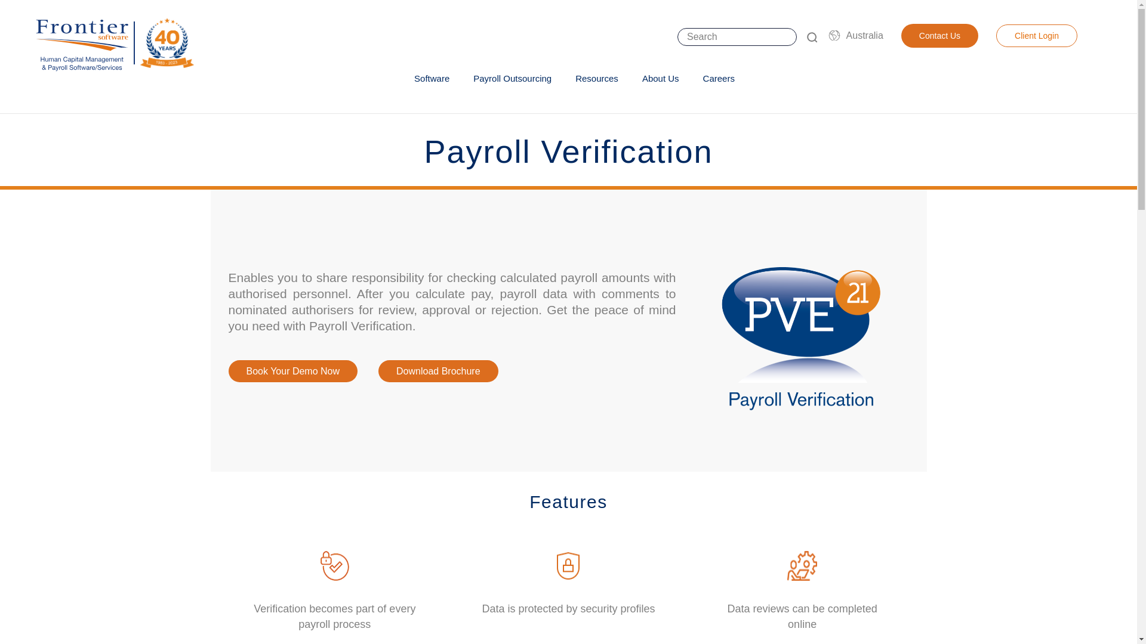 This screenshot has height=644, width=1146. Describe the element at coordinates (1036, 36) in the screenshot. I see `Client Login` at that location.